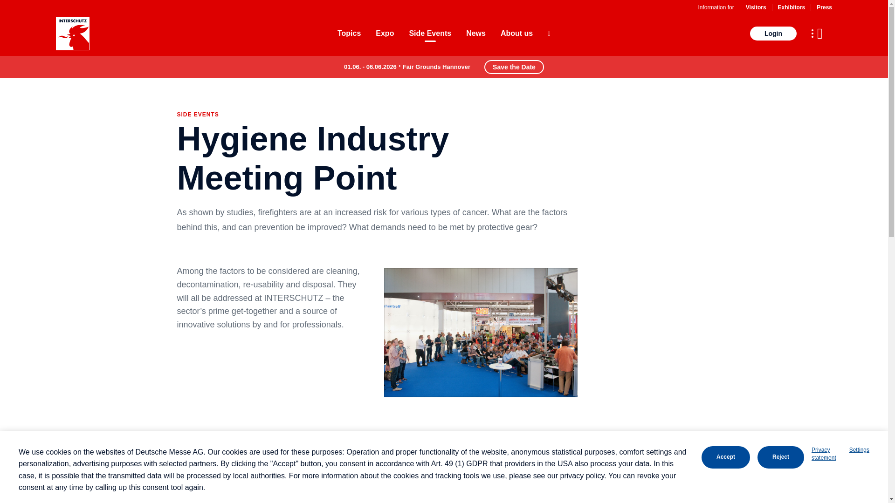 This screenshot has height=503, width=895. Describe the element at coordinates (773, 34) in the screenshot. I see `Login` at that location.